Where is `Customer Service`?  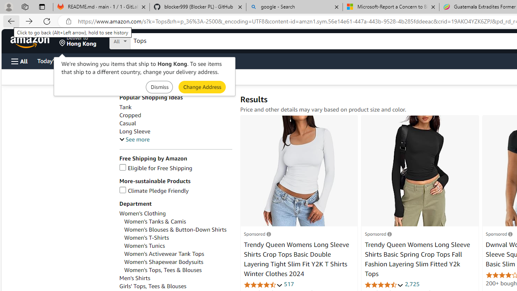
Customer Service is located at coordinates (103, 61).